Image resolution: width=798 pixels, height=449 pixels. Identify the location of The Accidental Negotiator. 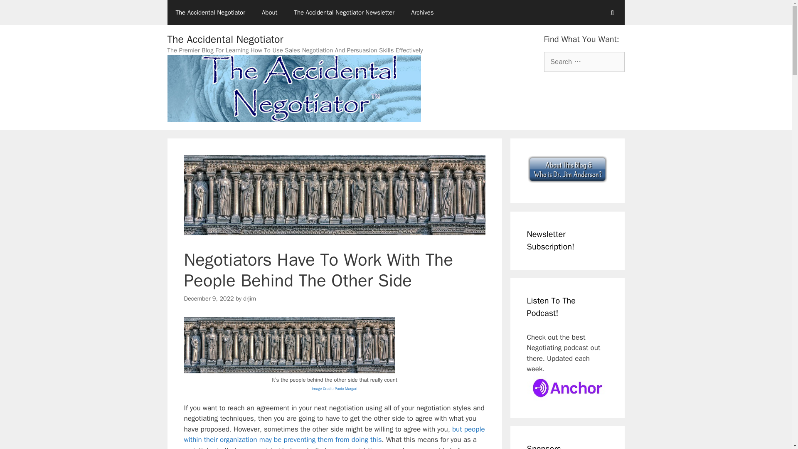
(209, 12).